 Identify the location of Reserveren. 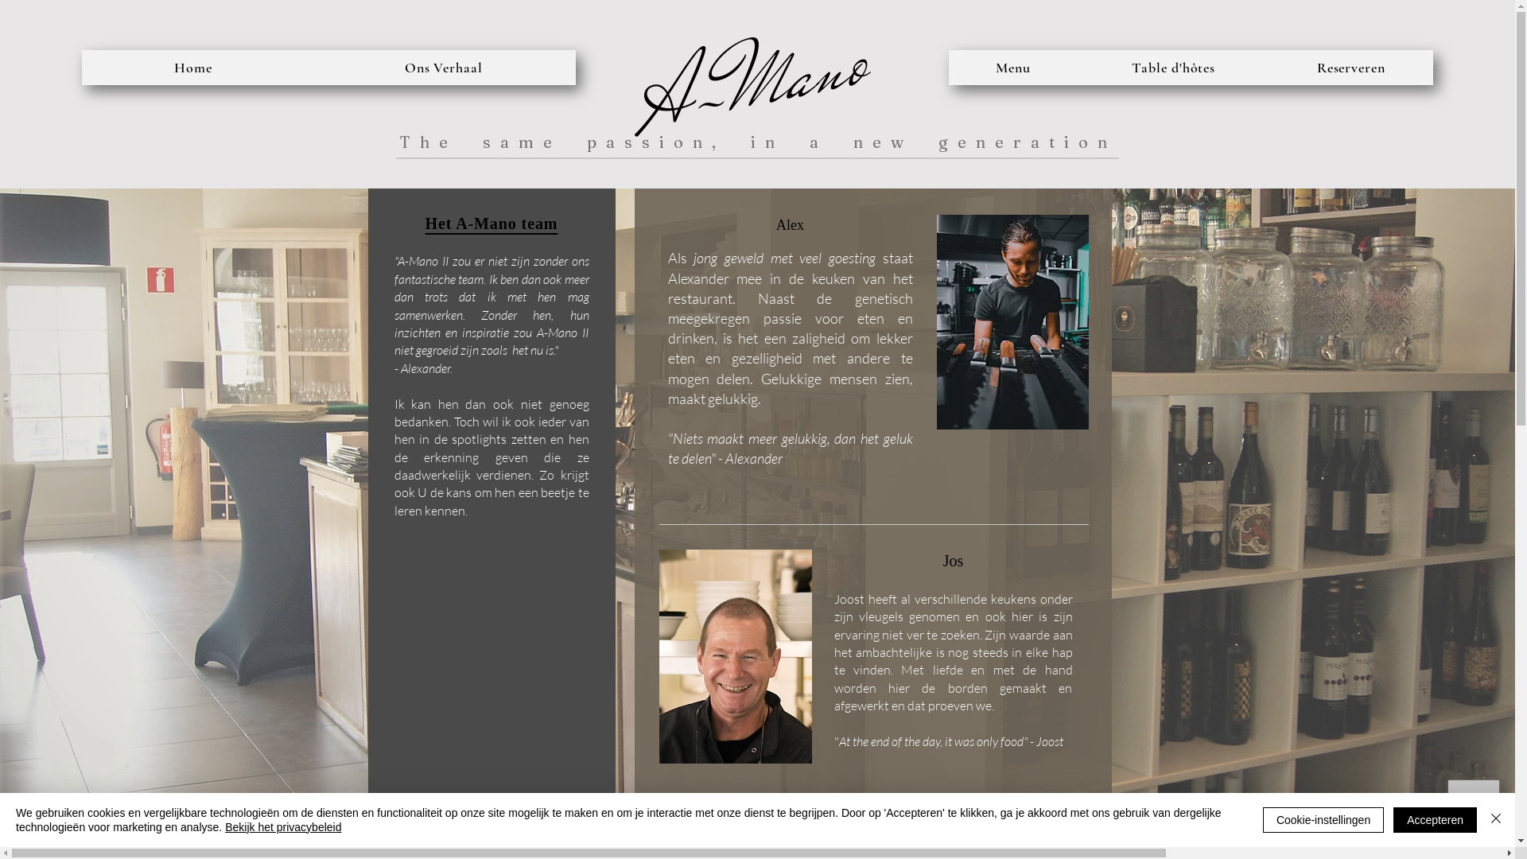
(1351, 68).